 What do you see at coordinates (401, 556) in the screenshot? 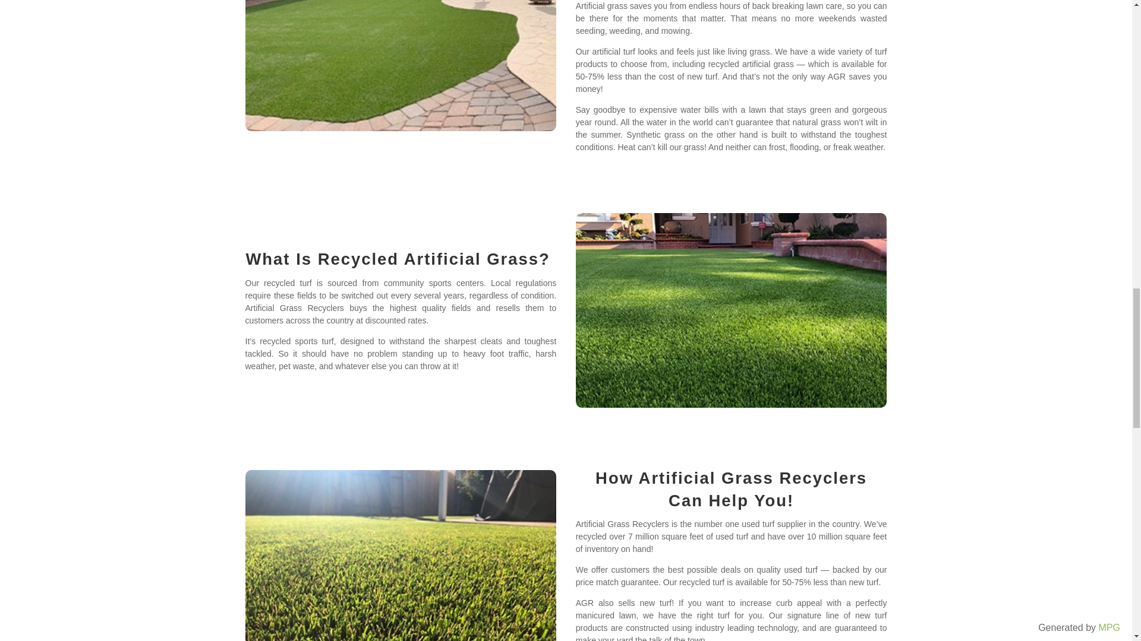
I see `AGR-Installation-Photos-So-Natural-70-Gold-03-800x350px` at bounding box center [401, 556].